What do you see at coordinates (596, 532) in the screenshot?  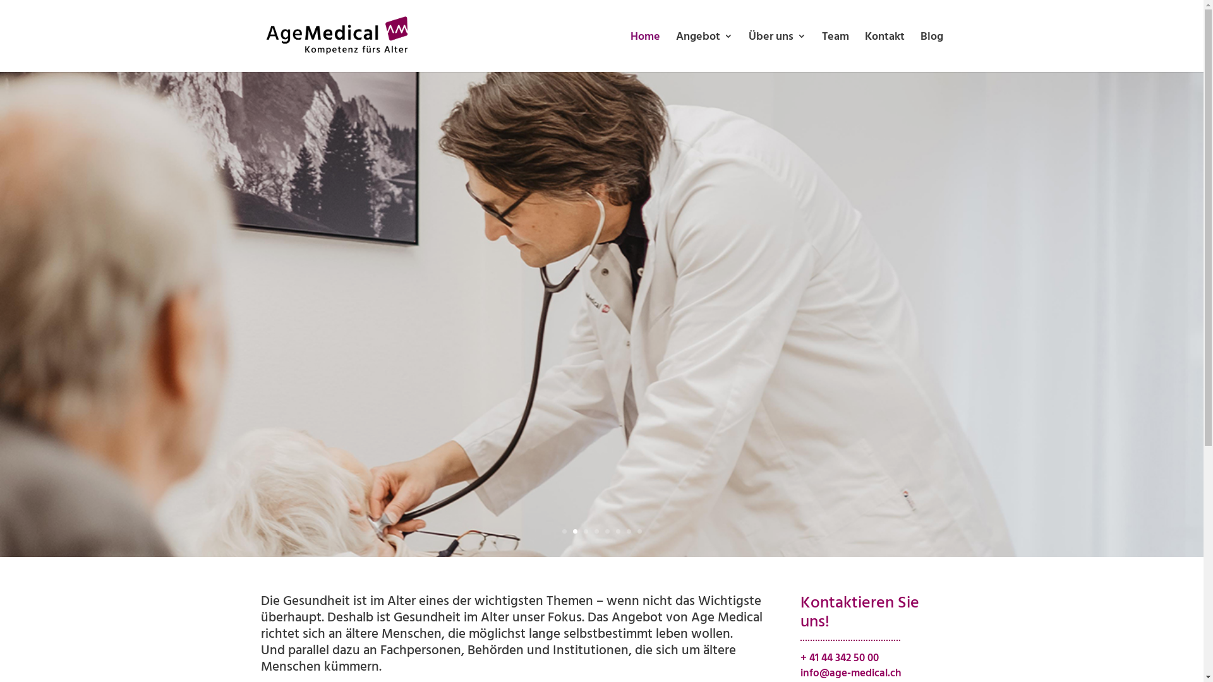 I see `4` at bounding box center [596, 532].